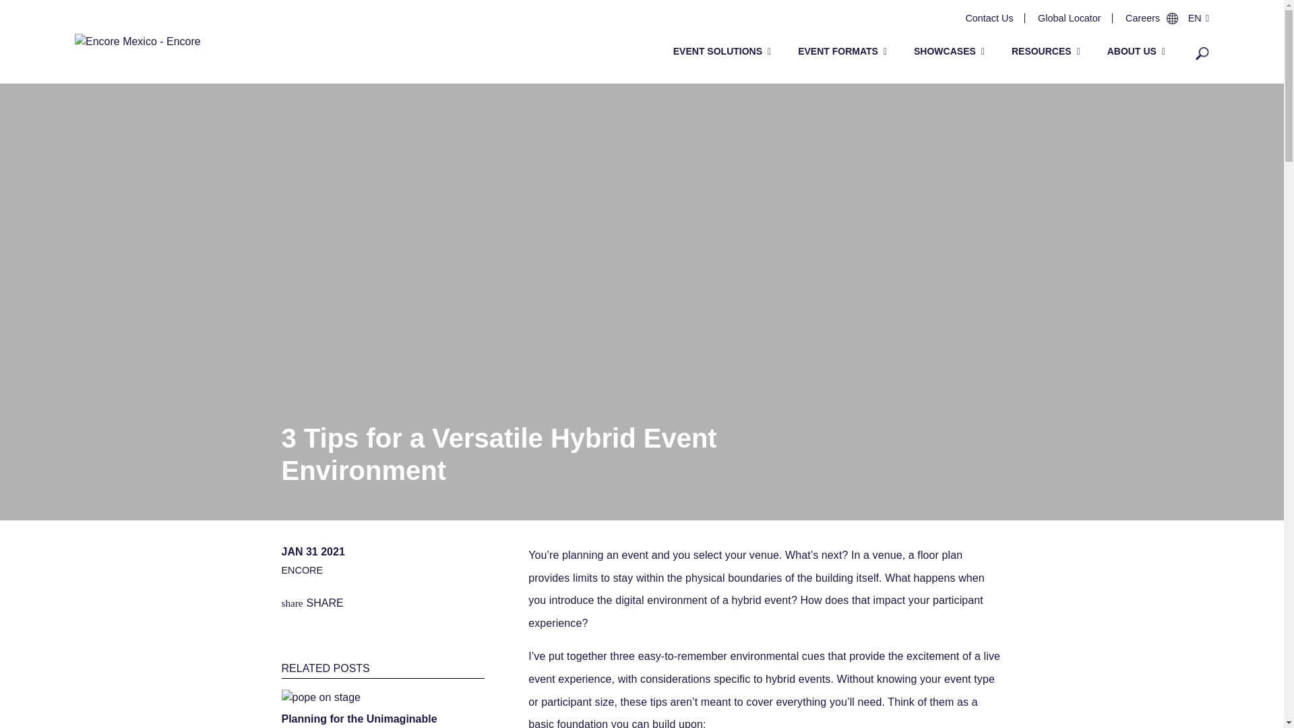 The width and height of the screenshot is (1294, 728). Describe the element at coordinates (989, 18) in the screenshot. I see `Contact Us` at that location.